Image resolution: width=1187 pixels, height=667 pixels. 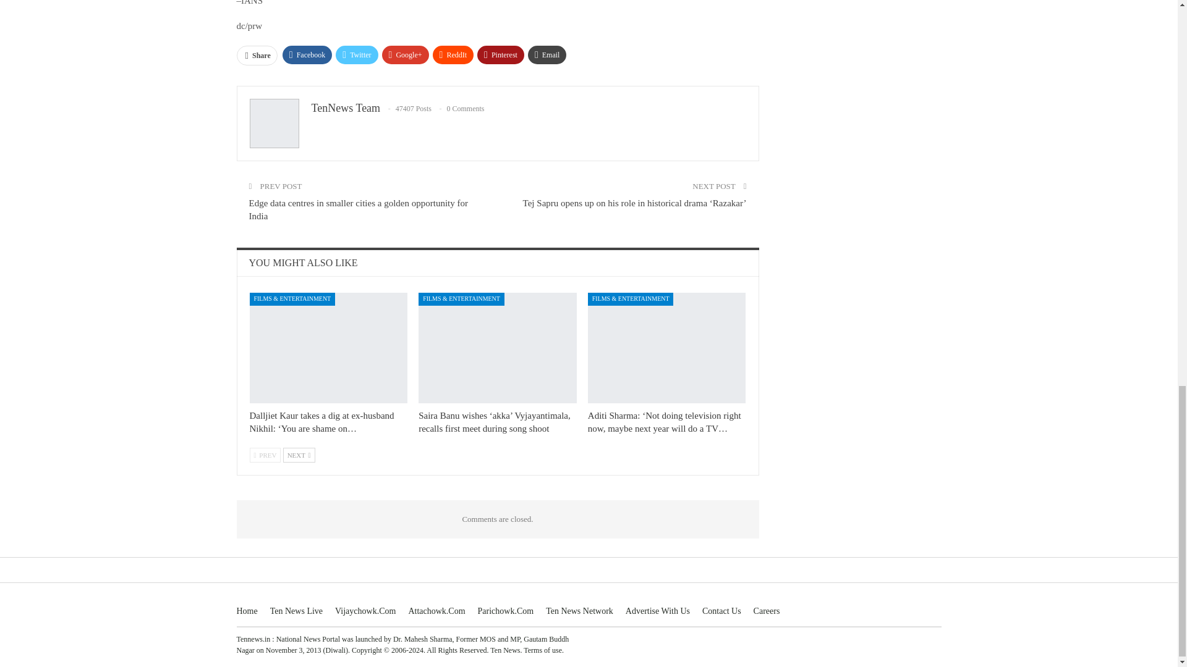 I want to click on Twitter, so click(x=356, y=54).